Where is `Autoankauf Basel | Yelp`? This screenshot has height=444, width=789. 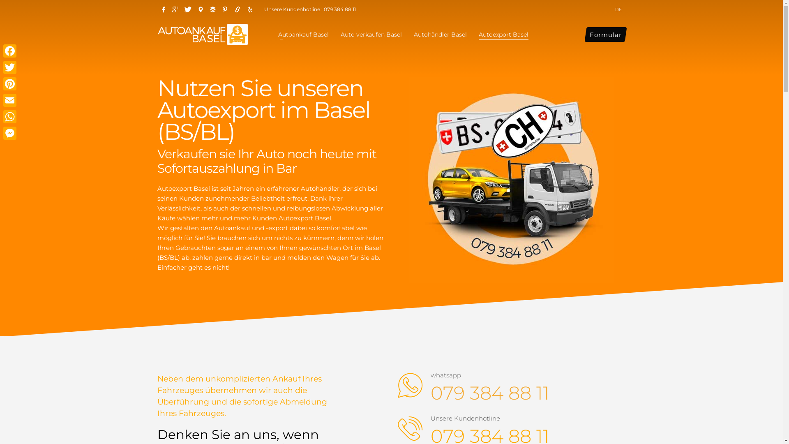 Autoankauf Basel | Yelp is located at coordinates (249, 9).